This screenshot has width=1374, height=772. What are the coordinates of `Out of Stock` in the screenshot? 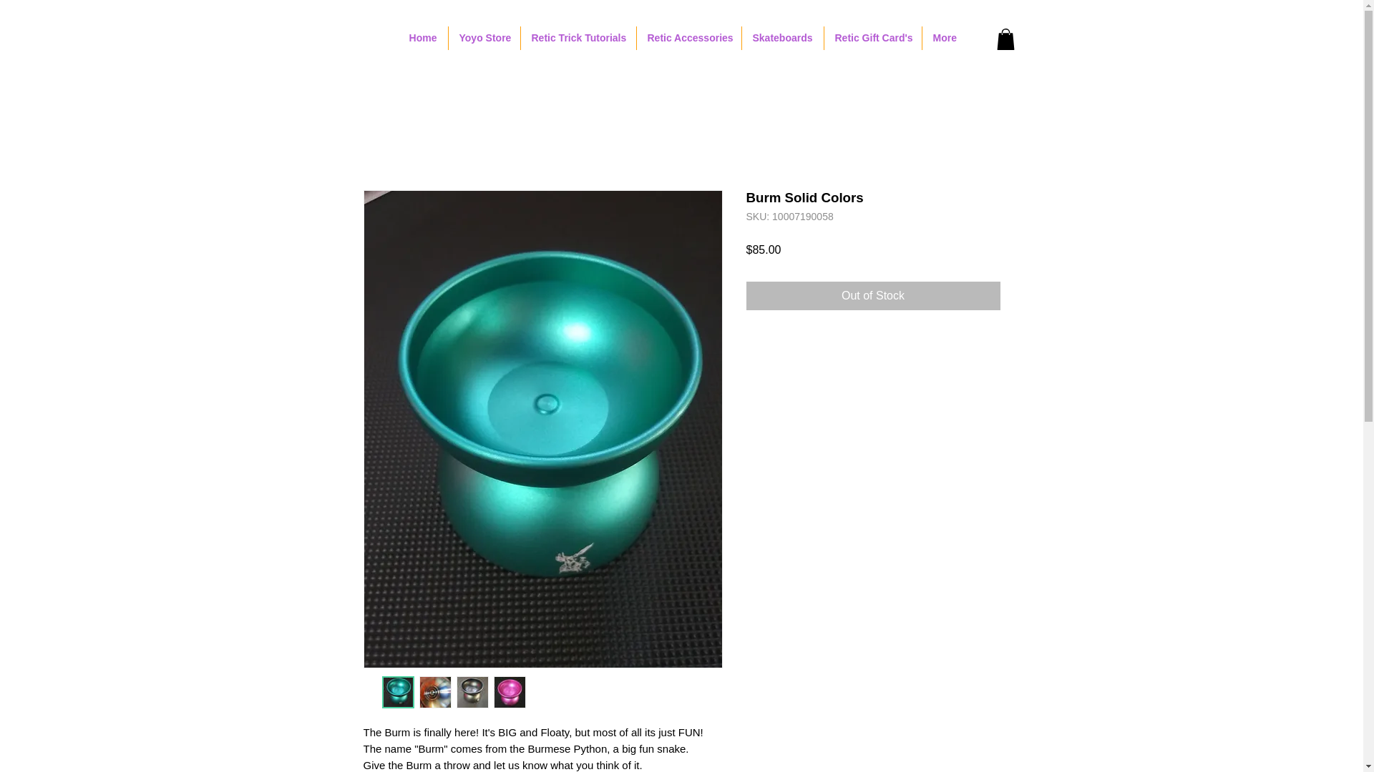 It's located at (873, 296).